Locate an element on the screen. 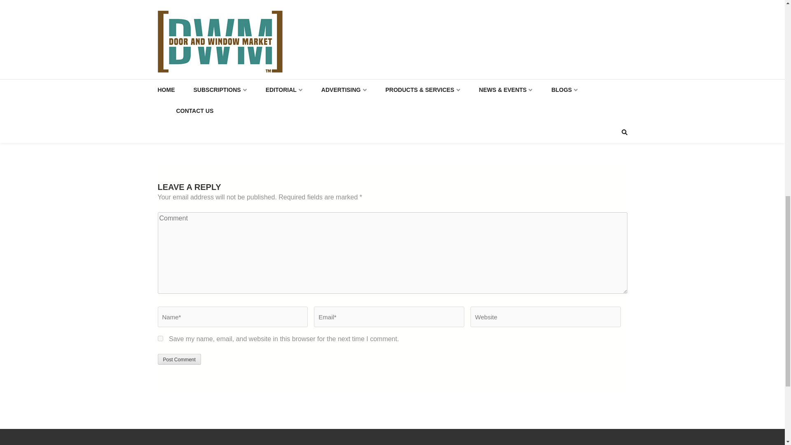  Post Comment is located at coordinates (179, 359).